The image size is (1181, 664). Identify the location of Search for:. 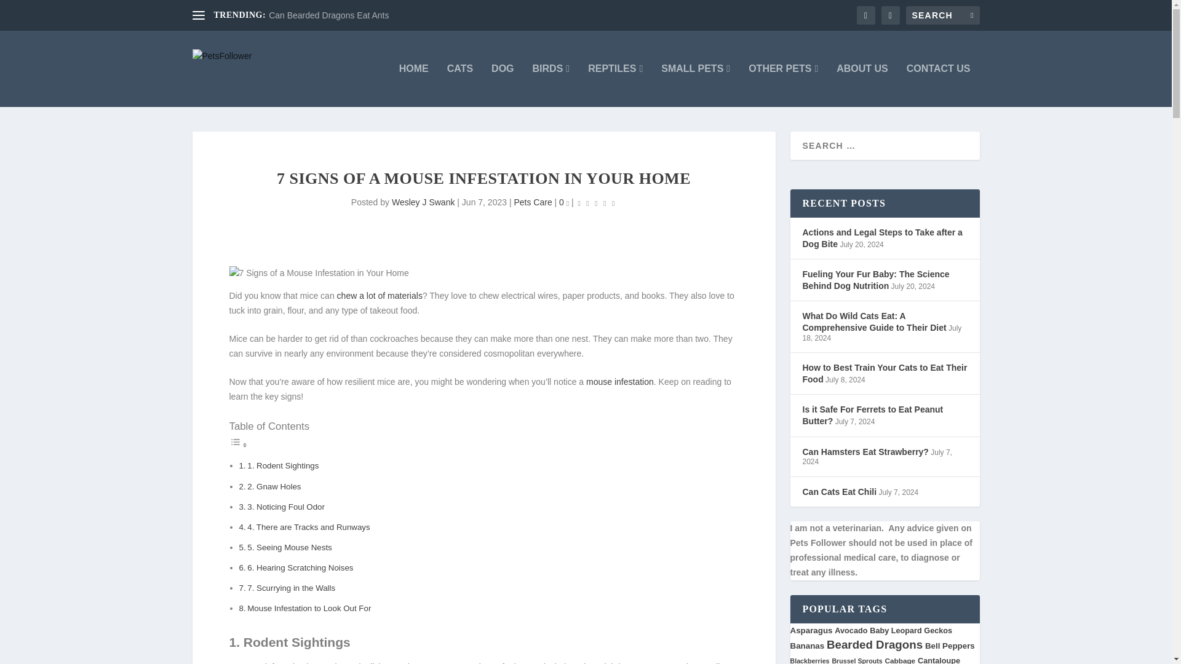
(942, 15).